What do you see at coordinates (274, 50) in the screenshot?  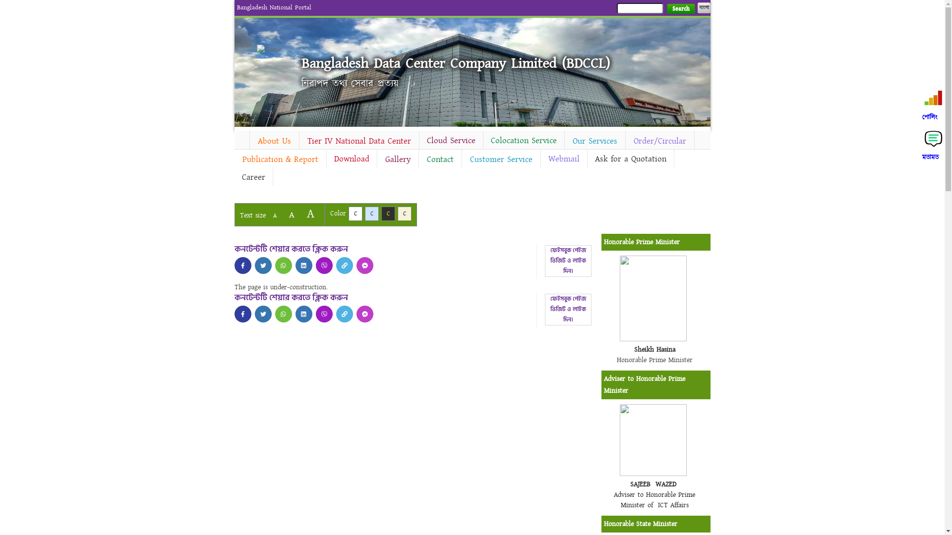 I see `Home` at bounding box center [274, 50].